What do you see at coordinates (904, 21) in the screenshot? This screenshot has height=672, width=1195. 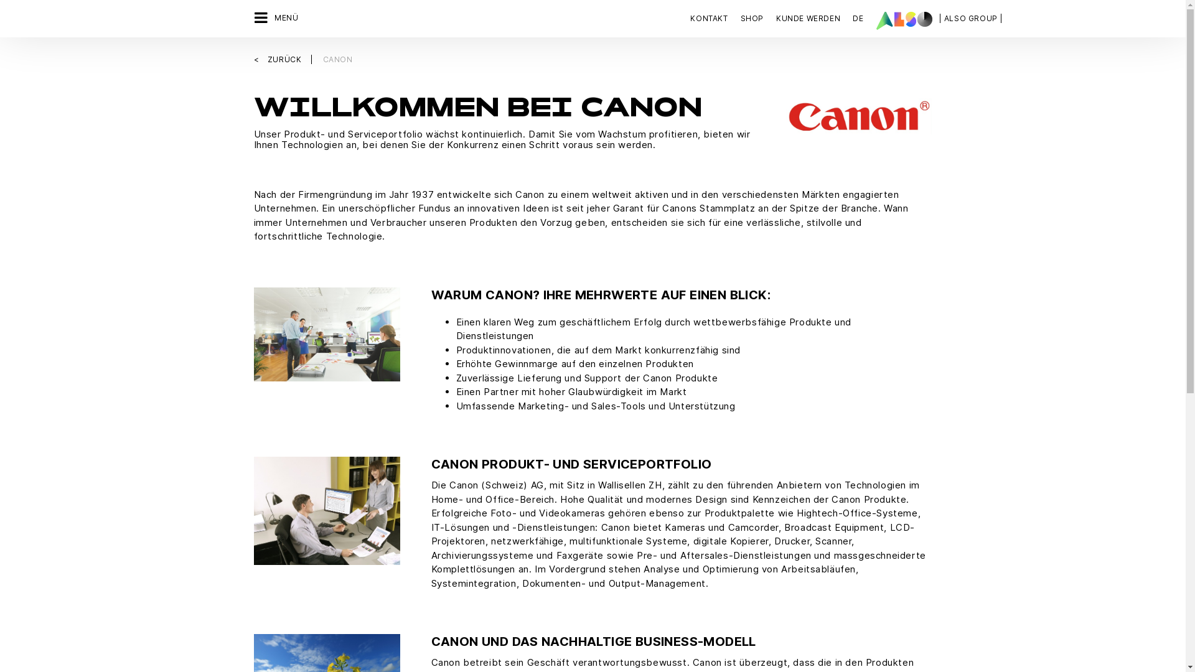 I see `ALSO Schweiz AG` at bounding box center [904, 21].